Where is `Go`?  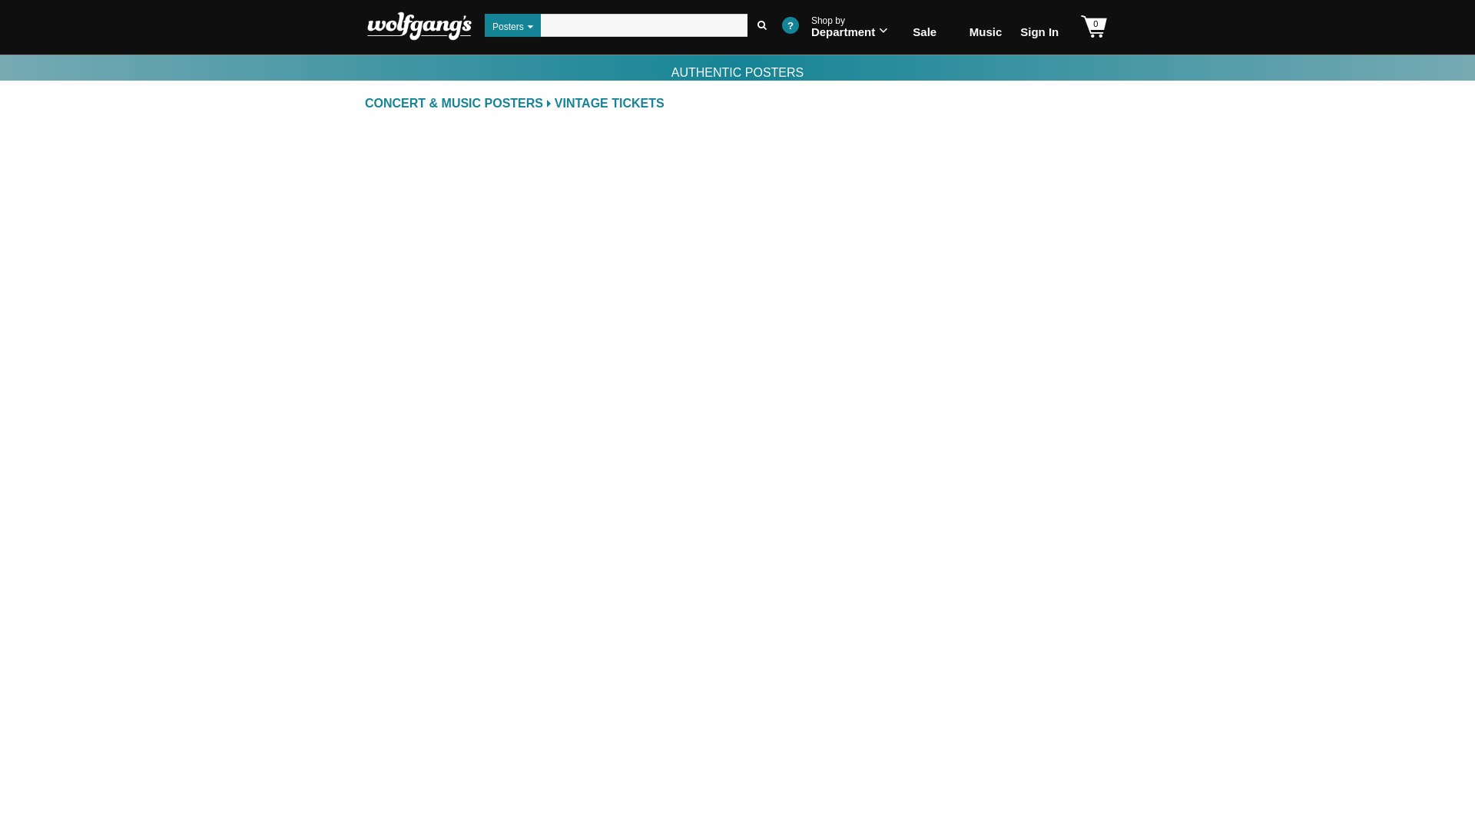 Go is located at coordinates (790, 25).